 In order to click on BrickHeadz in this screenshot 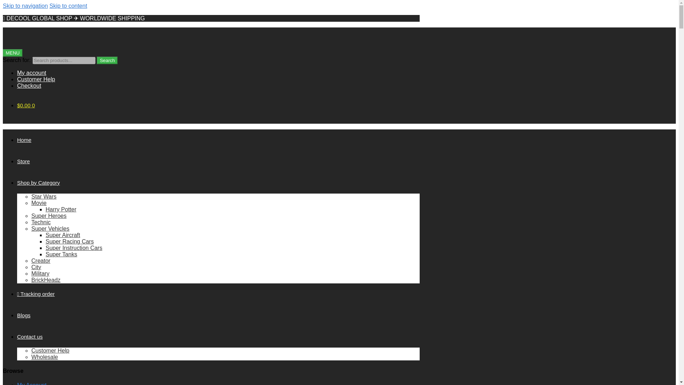, I will do `click(46, 279)`.